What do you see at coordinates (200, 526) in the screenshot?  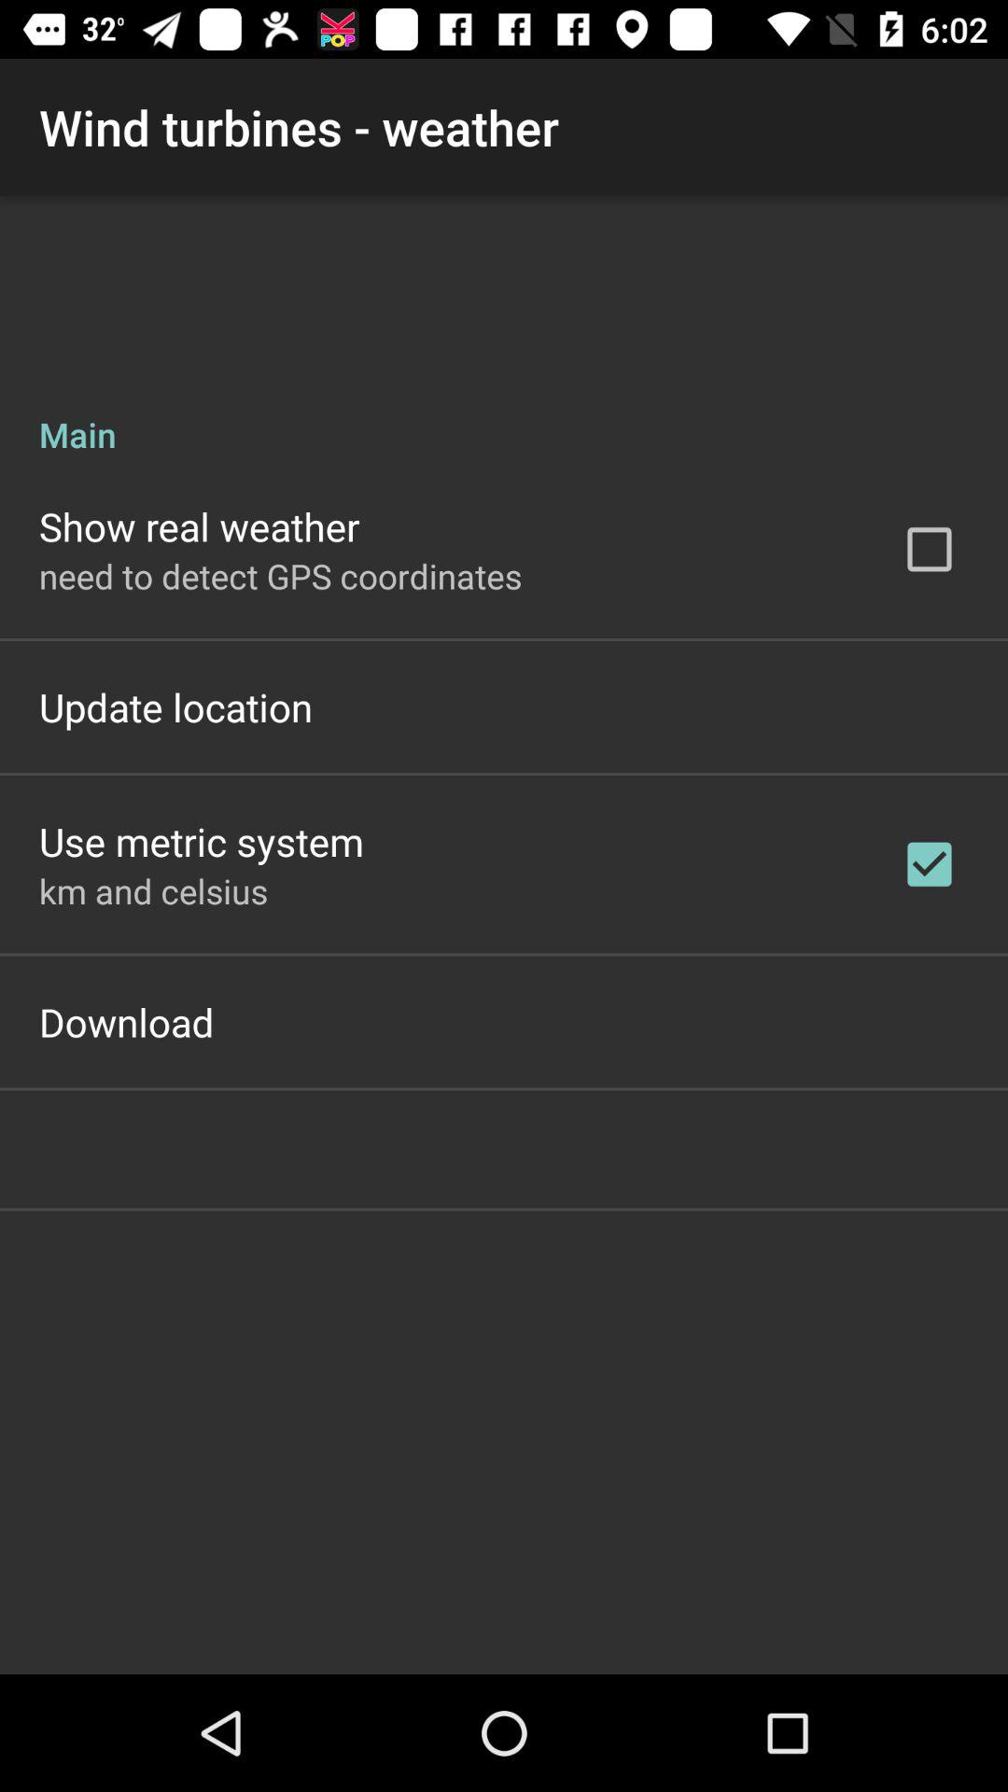 I see `flip until show real weather` at bounding box center [200, 526].